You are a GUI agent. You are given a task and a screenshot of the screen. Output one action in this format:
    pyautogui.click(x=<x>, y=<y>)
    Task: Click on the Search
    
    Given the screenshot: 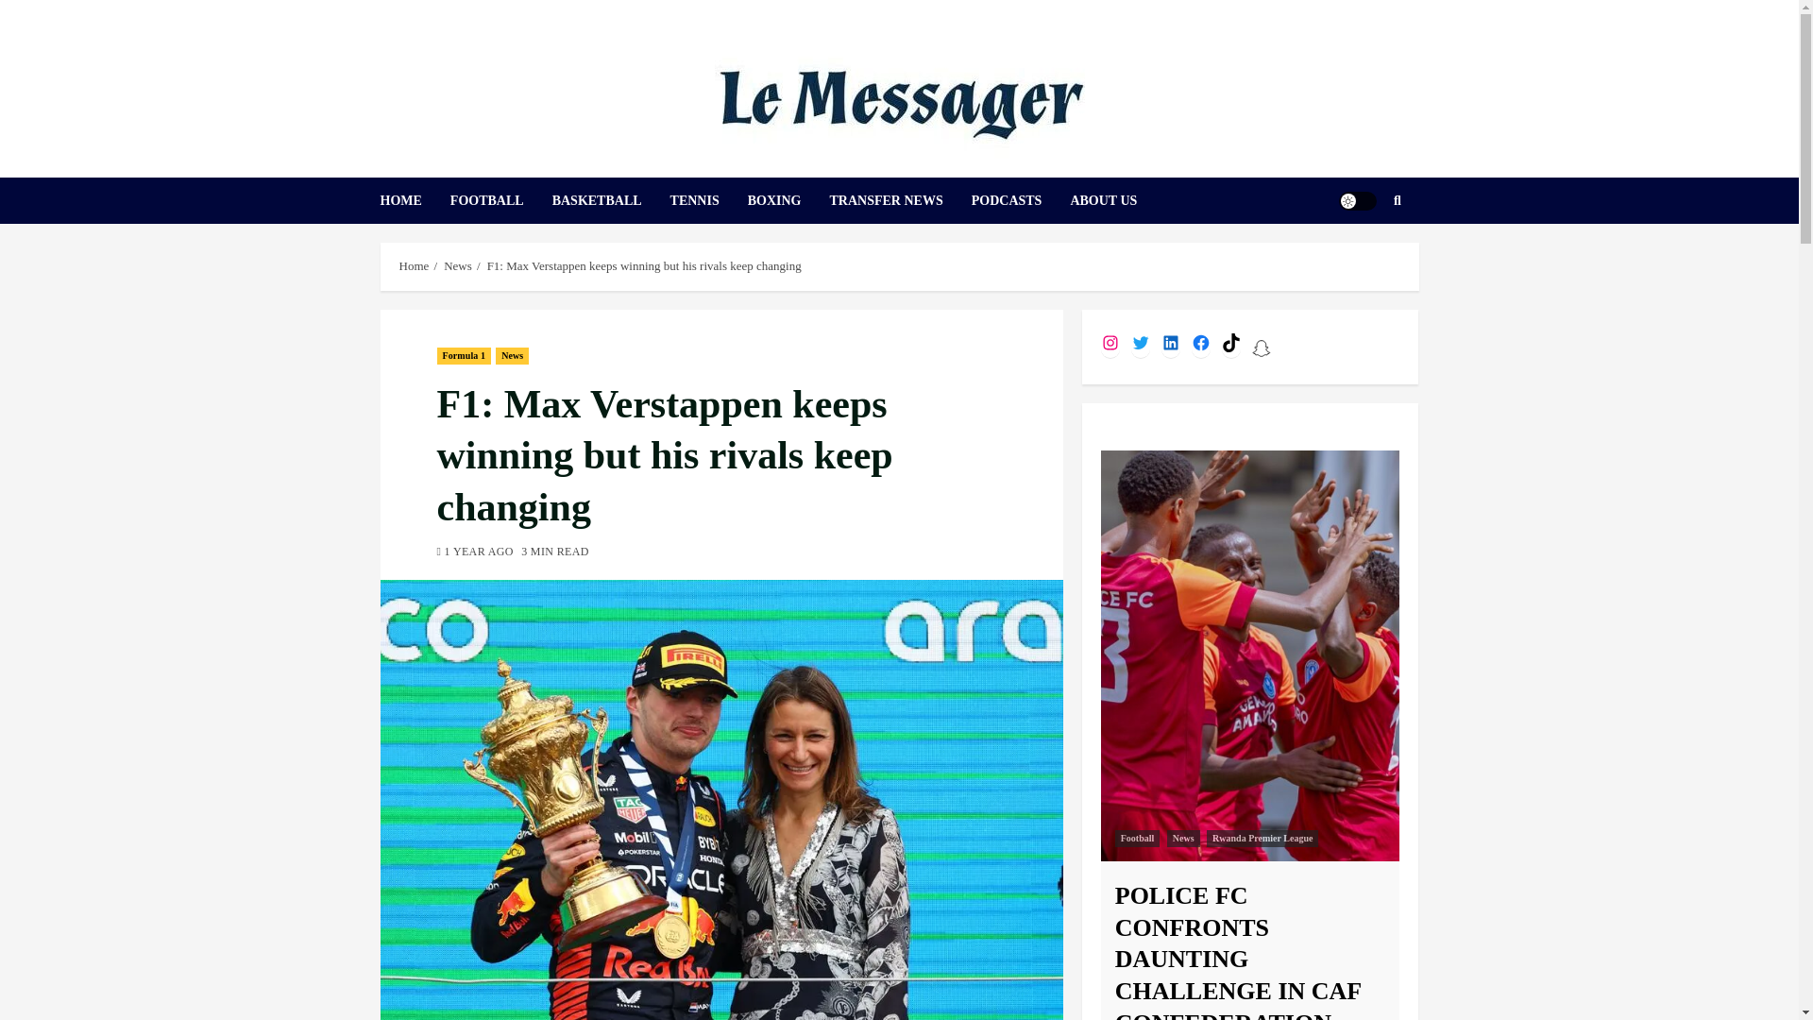 What is the action you would take?
    pyautogui.click(x=1360, y=257)
    